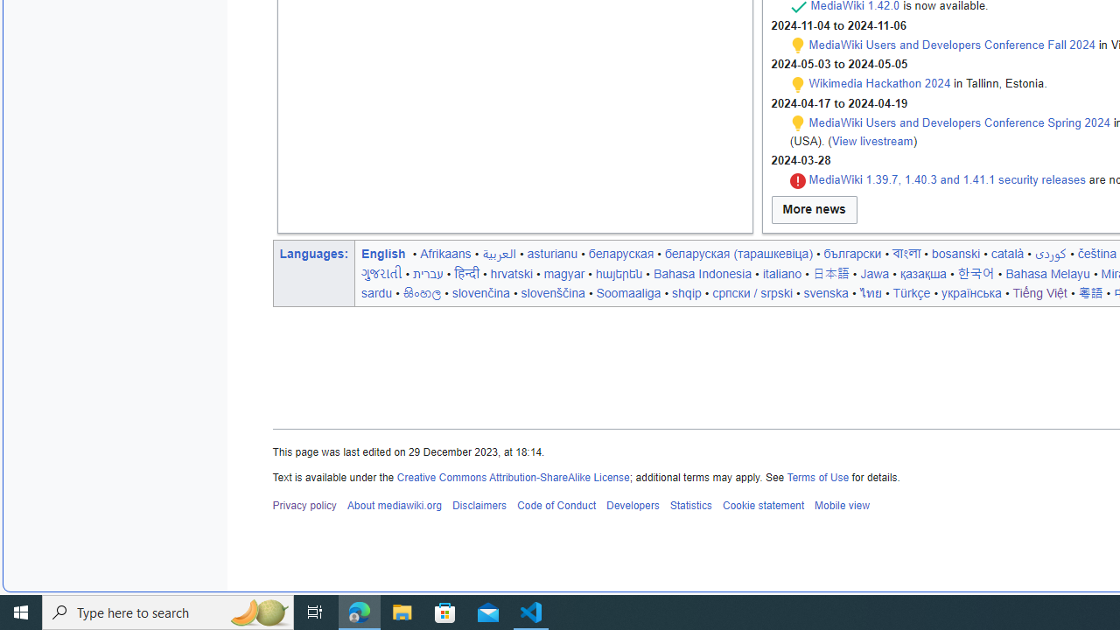 This screenshot has height=630, width=1120. I want to click on Bahasa Melayu, so click(1047, 273).